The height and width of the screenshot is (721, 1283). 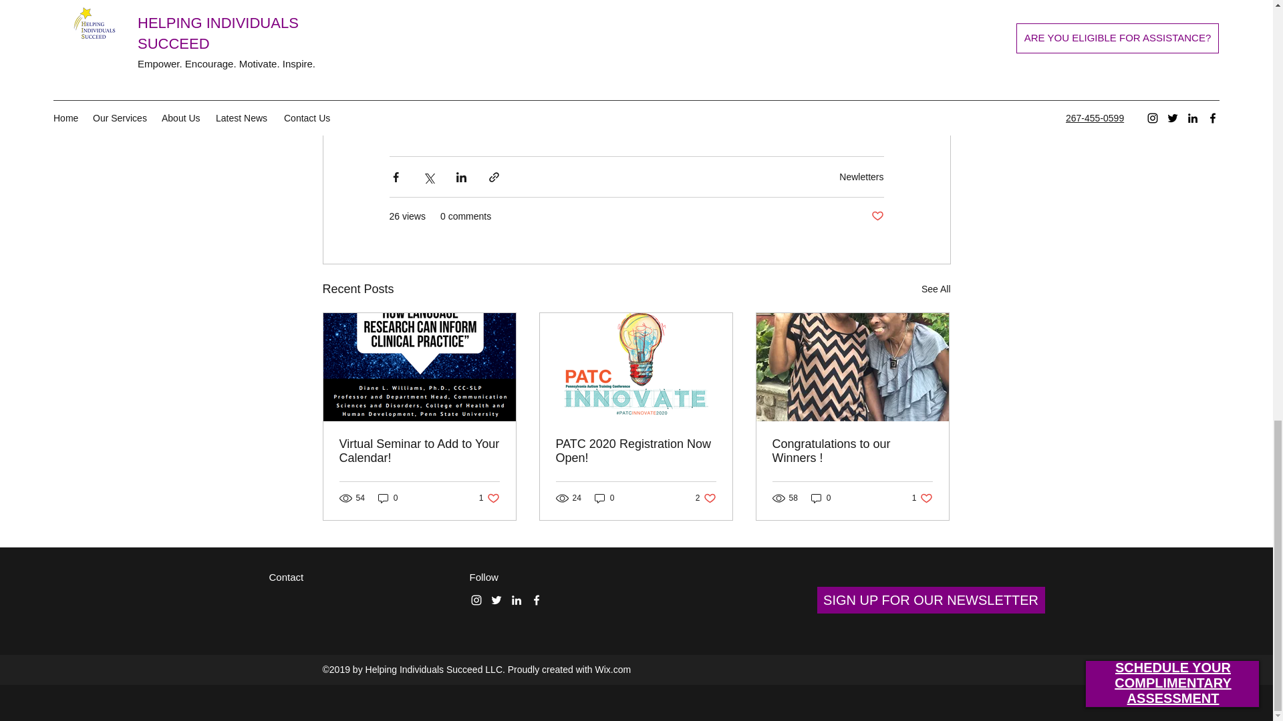 I want to click on Newletters, so click(x=877, y=216).